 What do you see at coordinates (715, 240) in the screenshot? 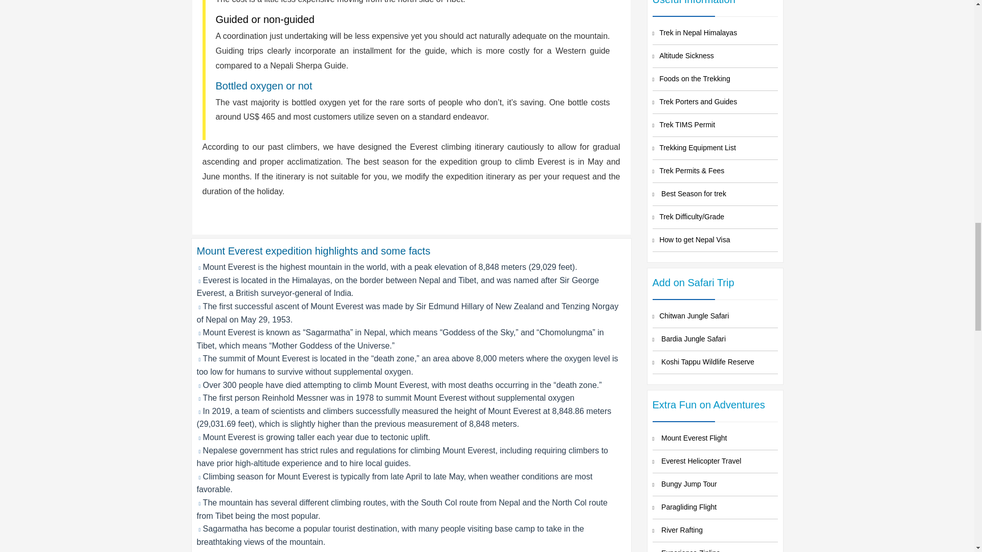
I see `How to get Nepal Visa` at bounding box center [715, 240].